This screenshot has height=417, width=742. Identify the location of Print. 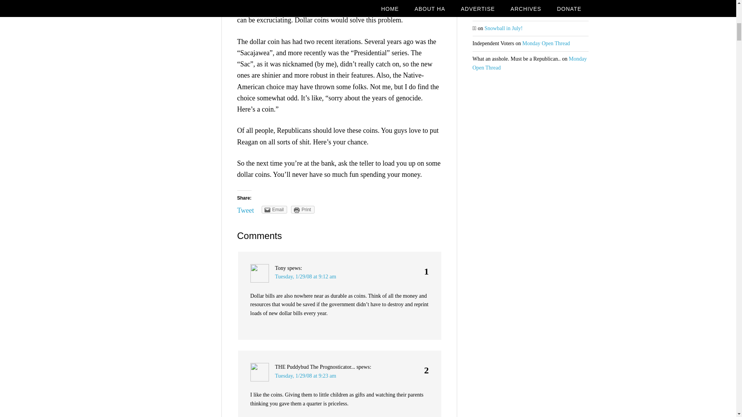
(303, 209).